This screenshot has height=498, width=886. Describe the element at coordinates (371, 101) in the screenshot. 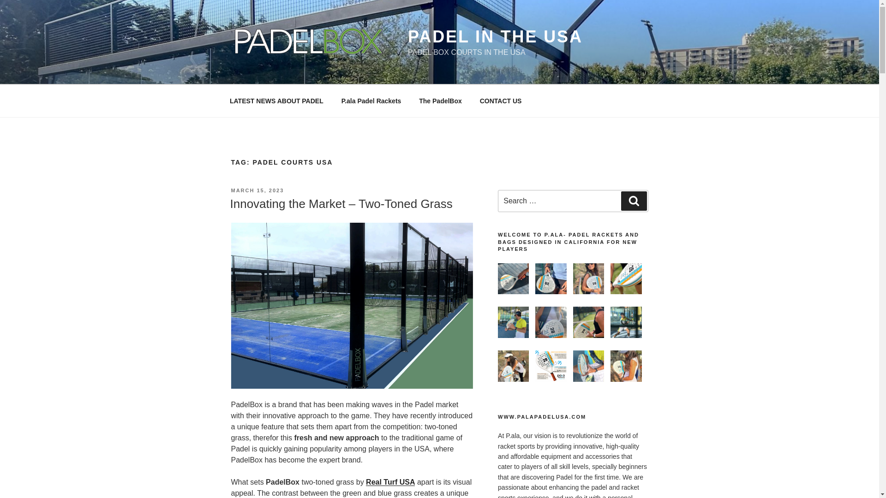

I see `P.ala Padel Rackets` at that location.